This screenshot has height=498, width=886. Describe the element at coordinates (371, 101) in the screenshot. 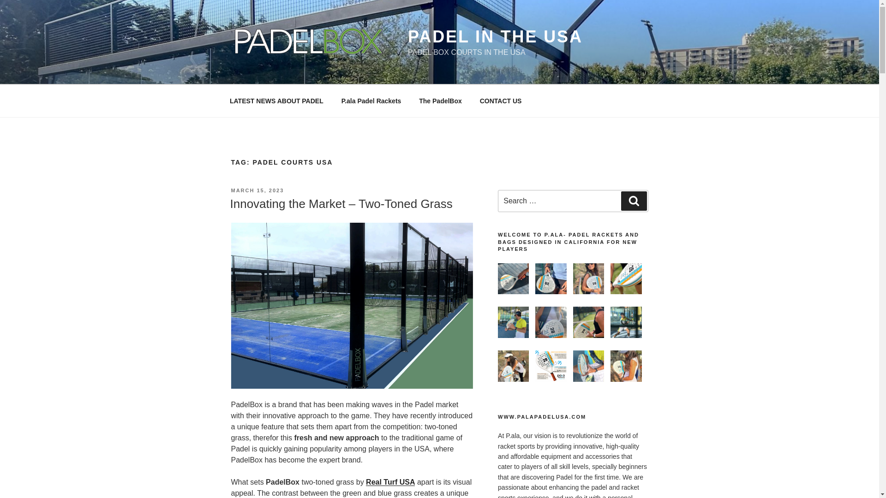

I see `P.ala Padel Rackets` at that location.